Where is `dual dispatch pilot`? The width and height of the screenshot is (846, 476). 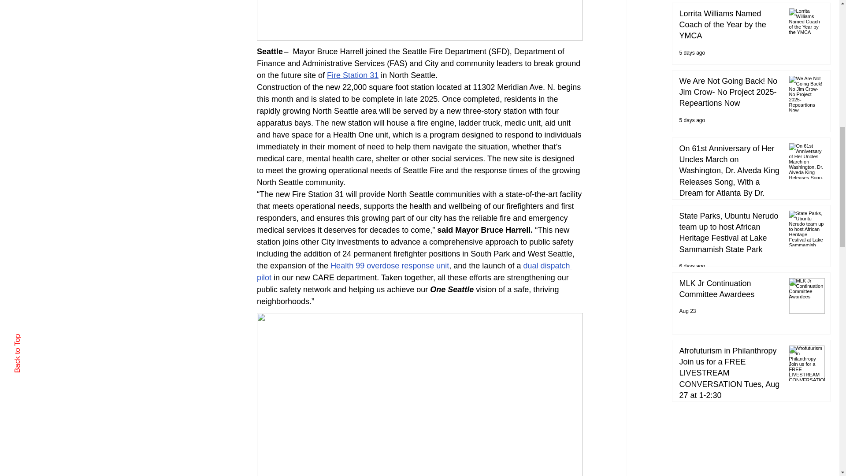
dual dispatch pilot is located at coordinates (414, 271).